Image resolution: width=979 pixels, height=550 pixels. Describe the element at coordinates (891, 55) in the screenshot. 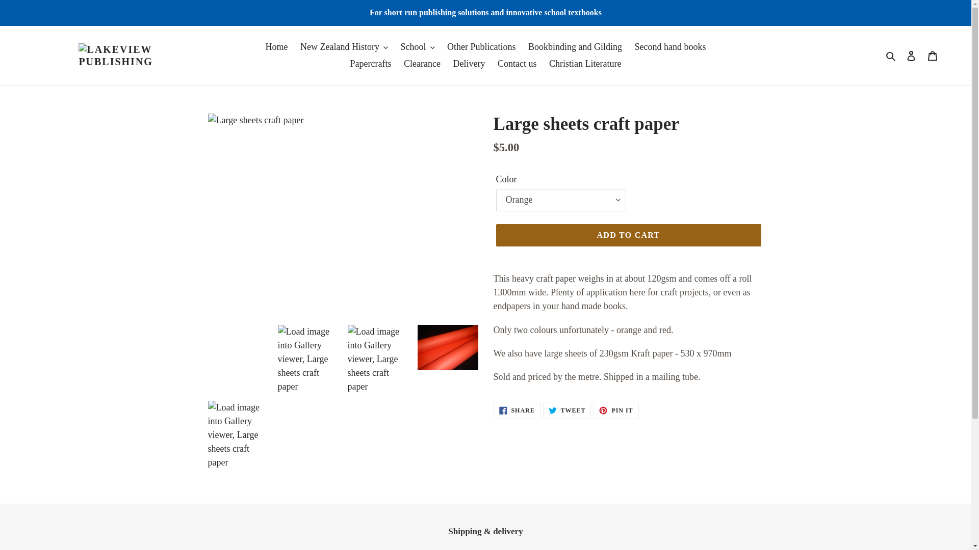

I see `Search` at that location.